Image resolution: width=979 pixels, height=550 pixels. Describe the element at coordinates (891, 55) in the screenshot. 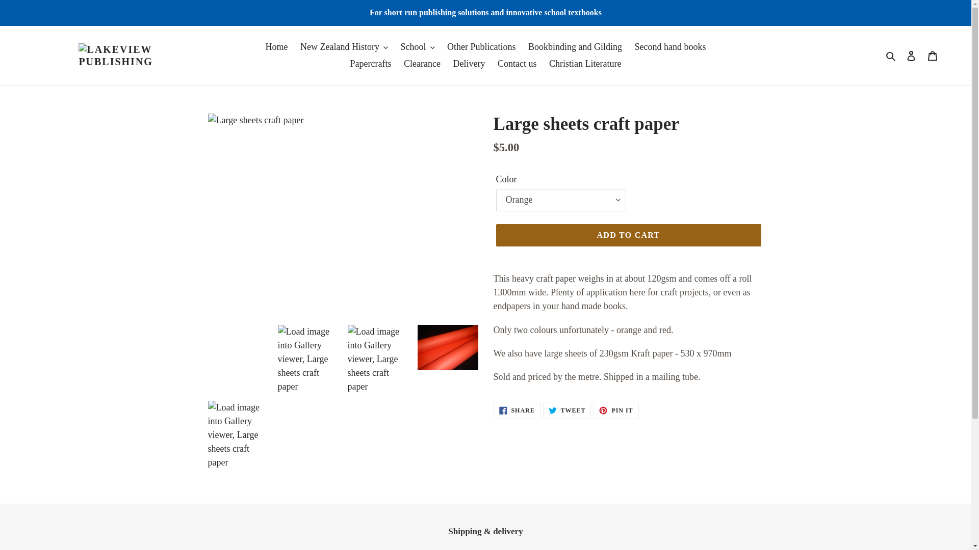

I see `Search` at that location.